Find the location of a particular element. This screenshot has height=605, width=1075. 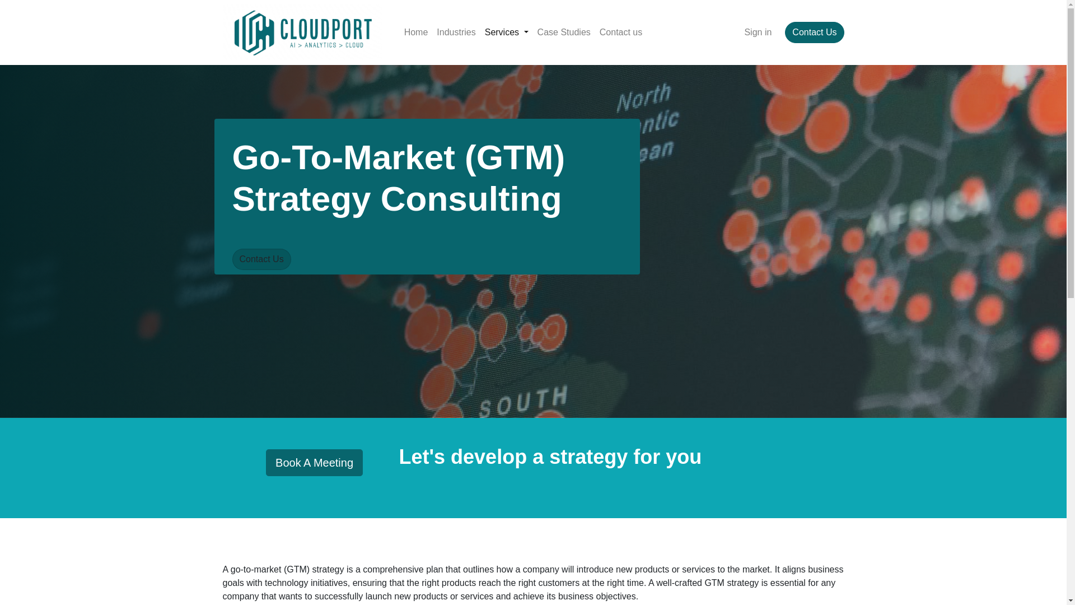

Home is located at coordinates (417, 32).